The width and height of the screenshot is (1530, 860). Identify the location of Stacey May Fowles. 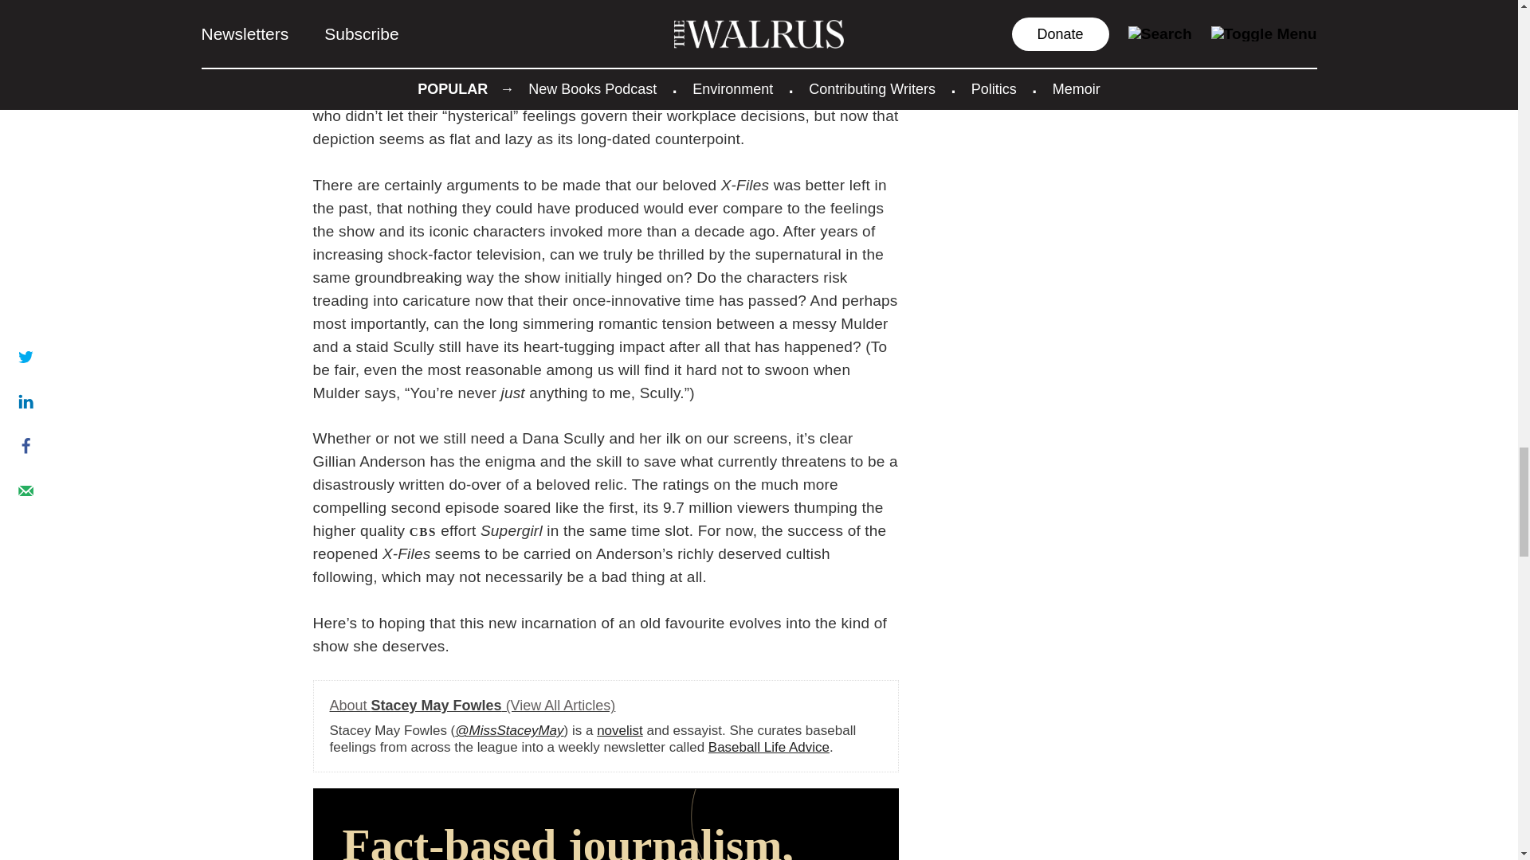
(473, 706).